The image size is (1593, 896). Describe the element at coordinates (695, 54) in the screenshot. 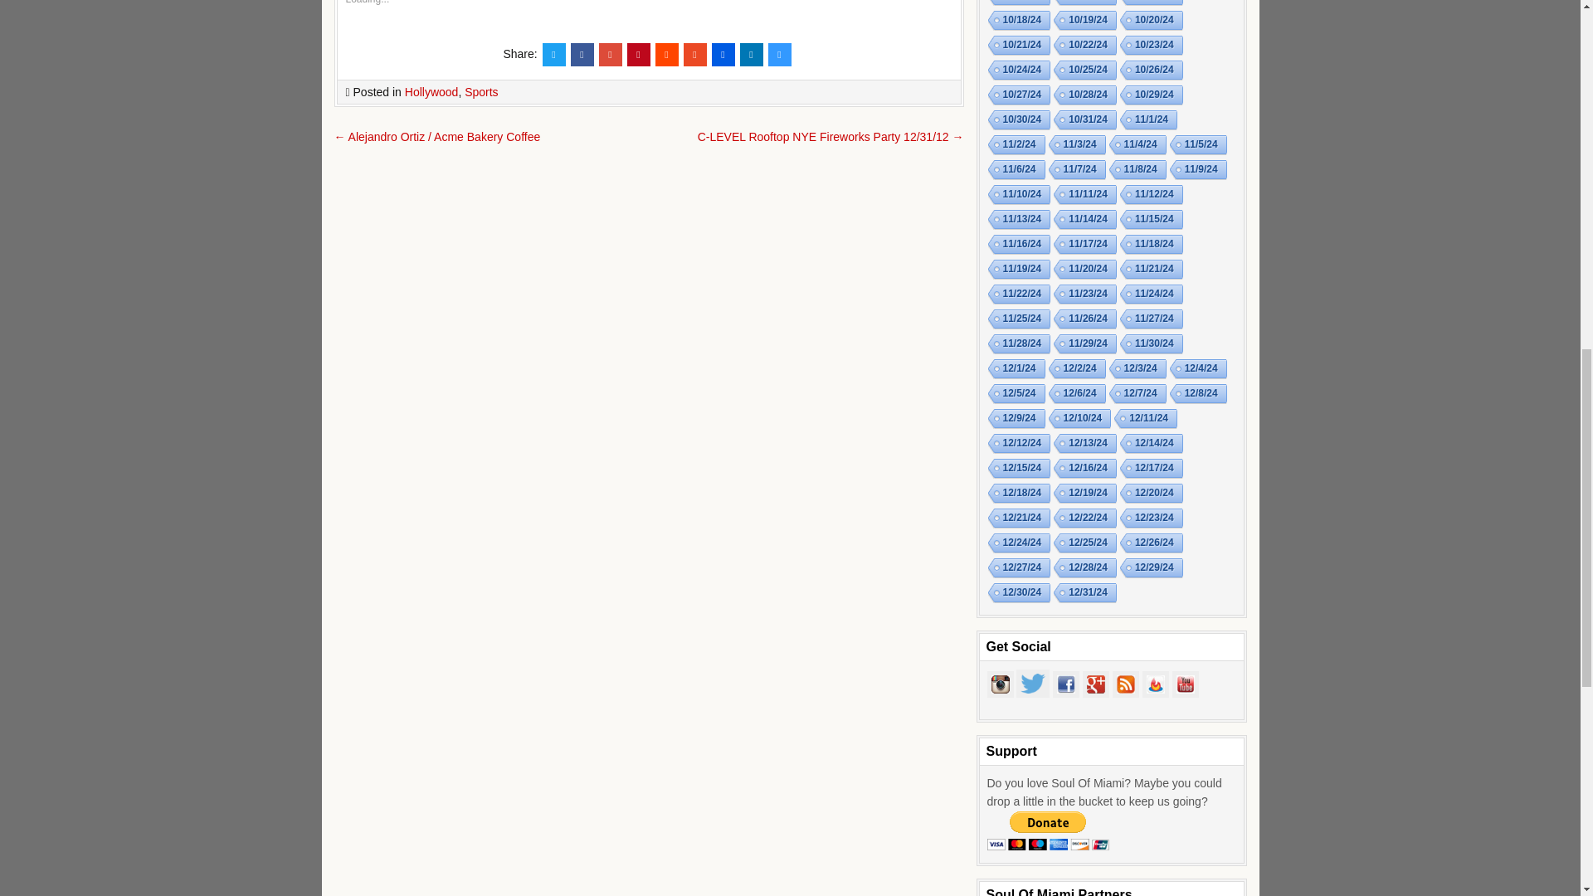

I see `Share this on Stumbleupon` at that location.